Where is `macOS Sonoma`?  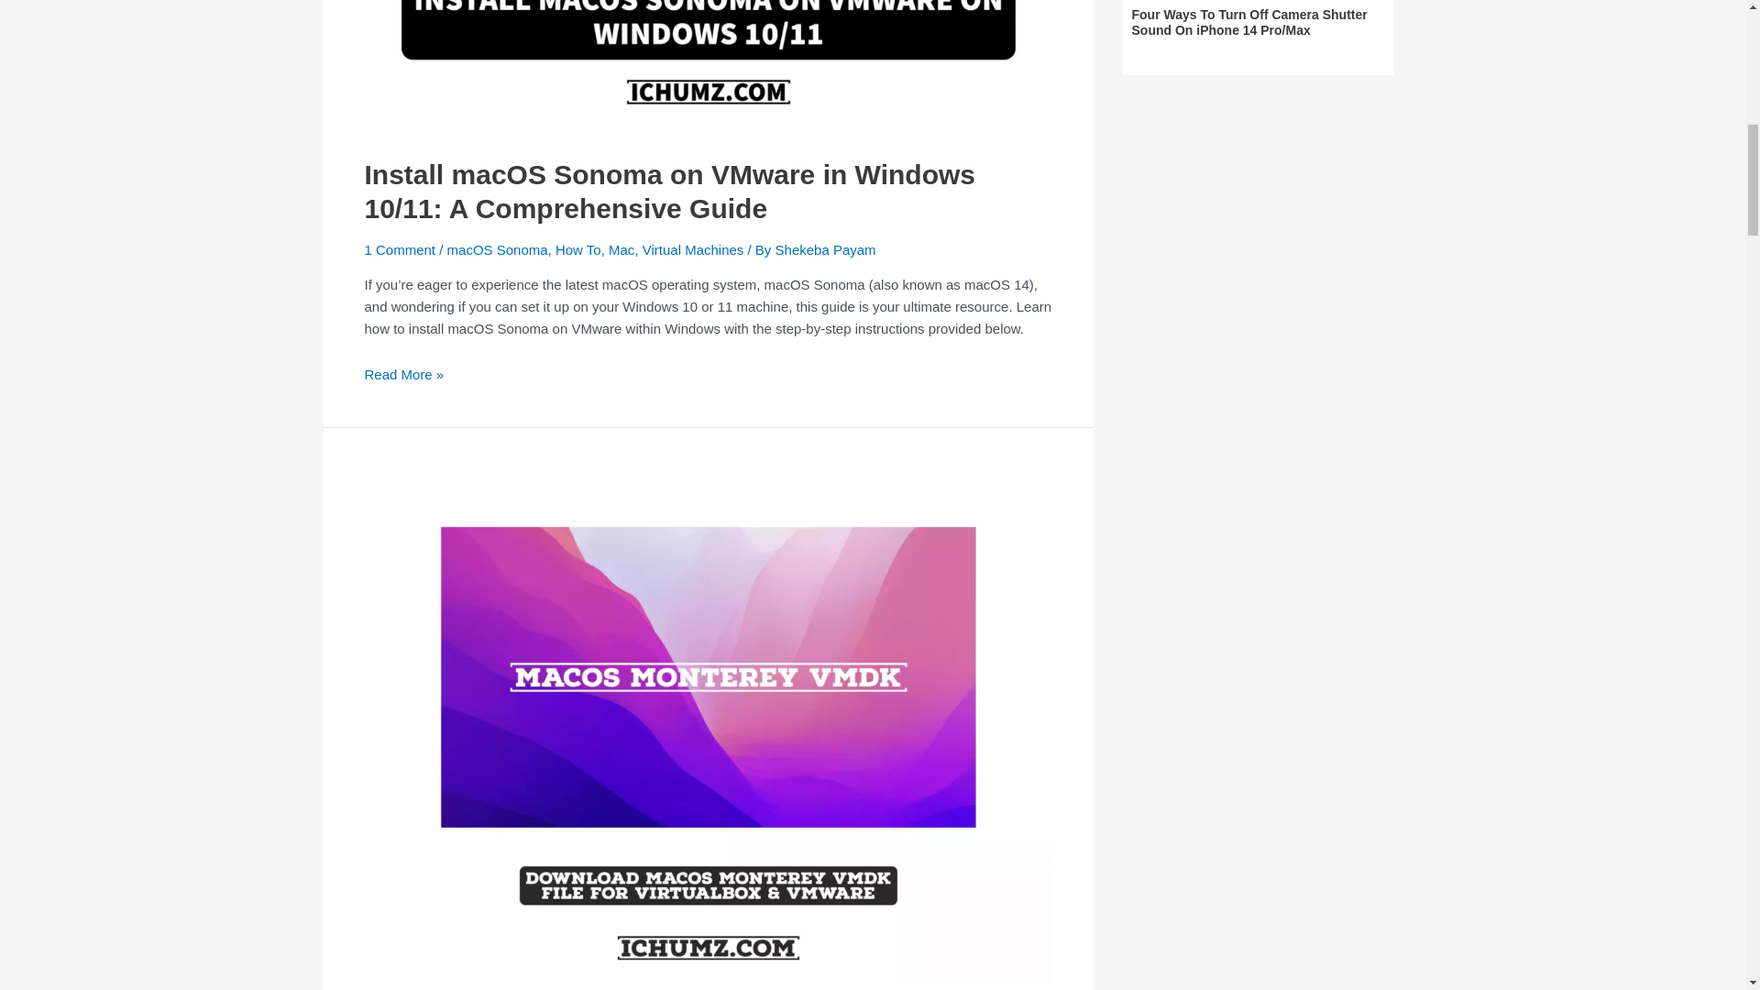
macOS Sonoma is located at coordinates (497, 249).